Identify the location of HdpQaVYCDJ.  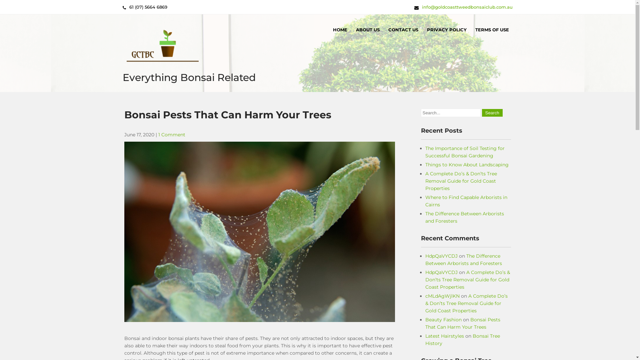
(441, 256).